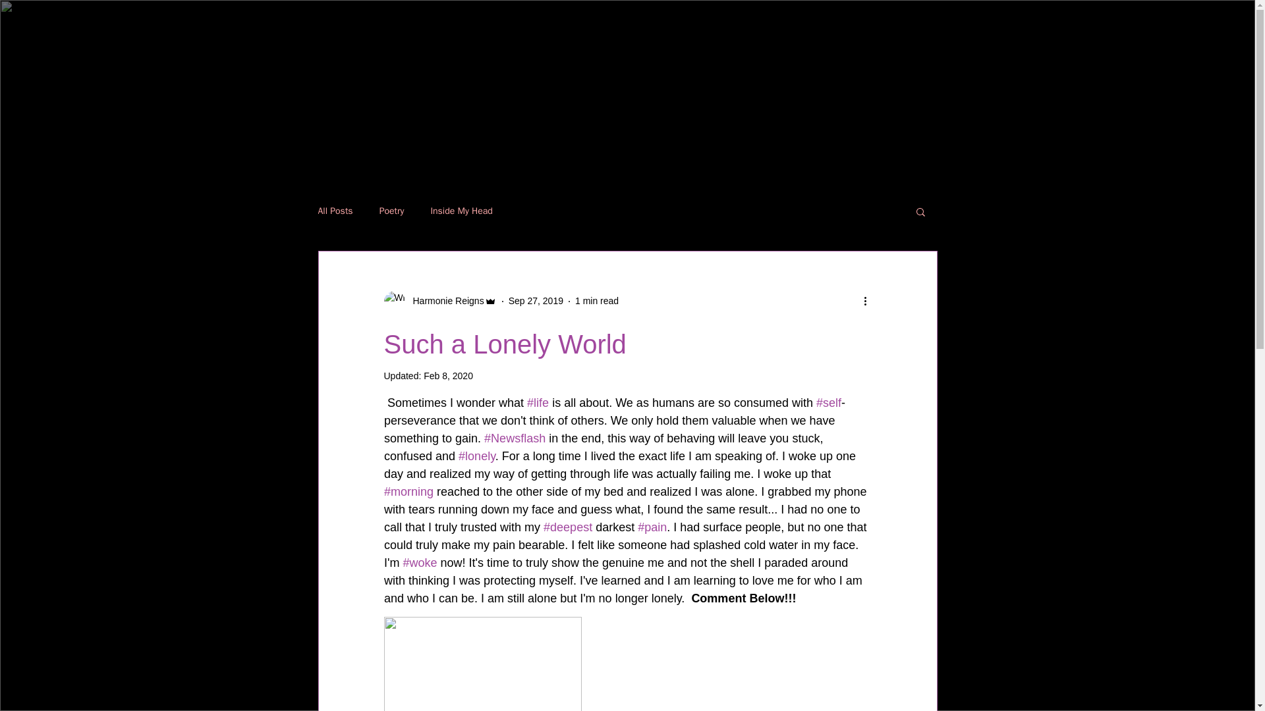 This screenshot has width=1265, height=711. I want to click on 1 min read, so click(597, 301).